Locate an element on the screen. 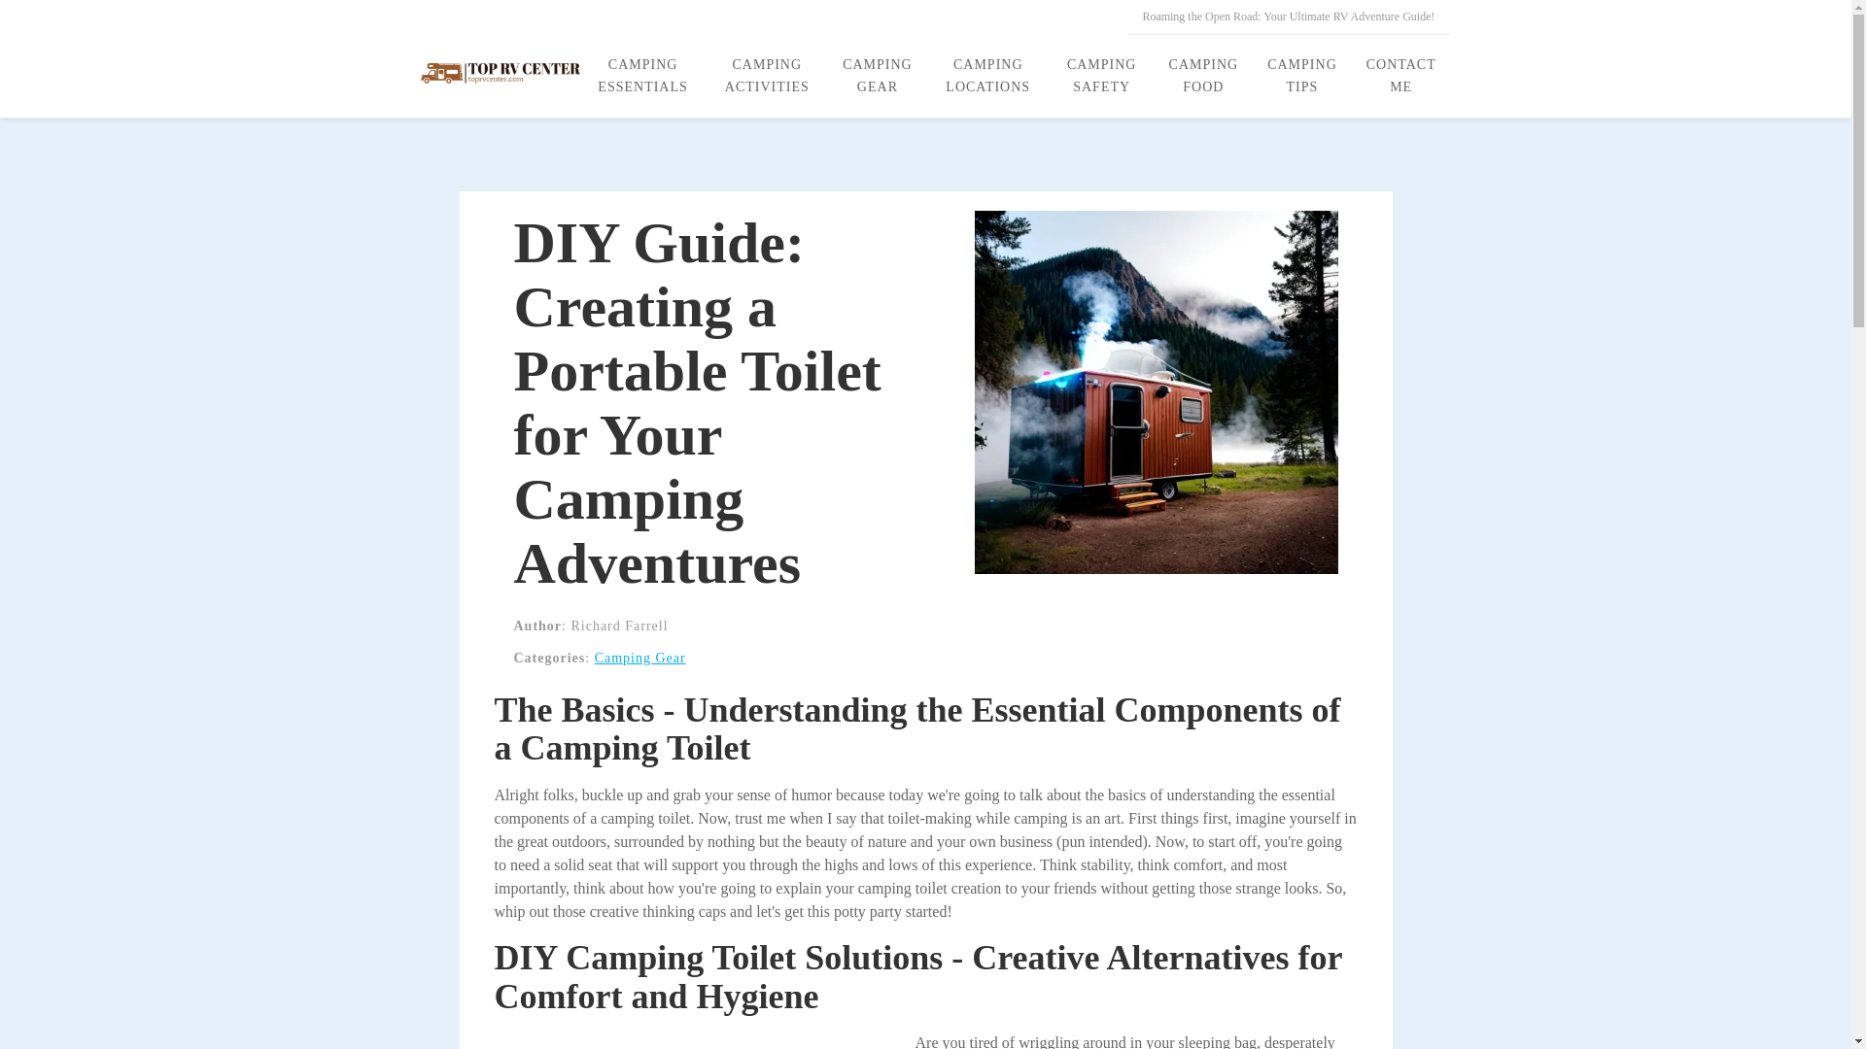 This screenshot has height=1049, width=1866. CAMPING GEAR is located at coordinates (878, 76).